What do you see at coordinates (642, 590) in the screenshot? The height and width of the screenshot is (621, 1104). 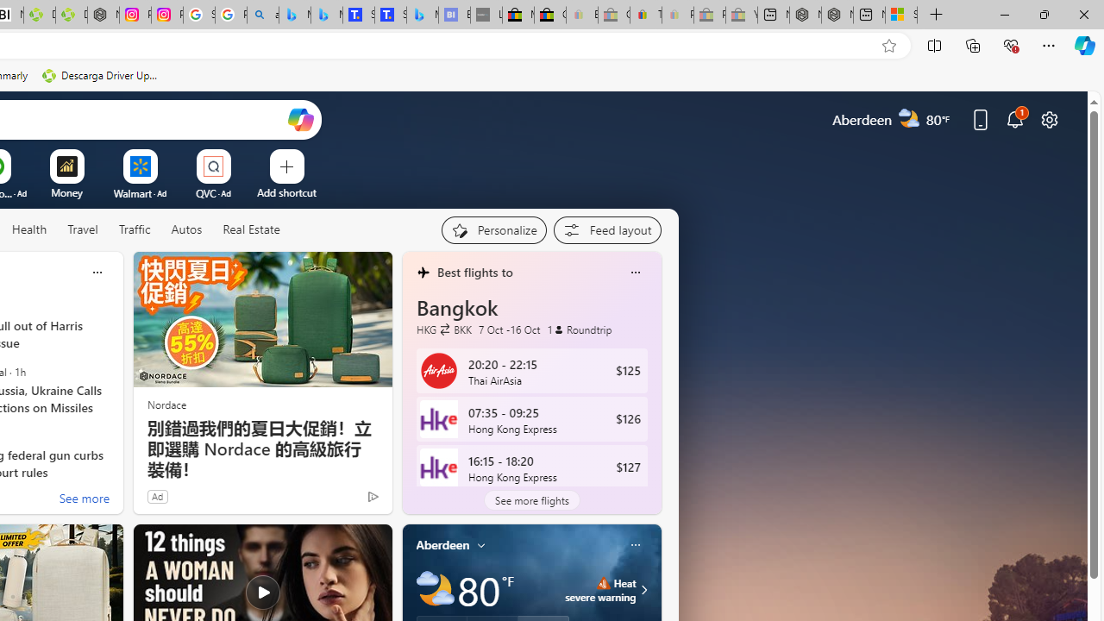 I see `Click to see more information` at bounding box center [642, 590].